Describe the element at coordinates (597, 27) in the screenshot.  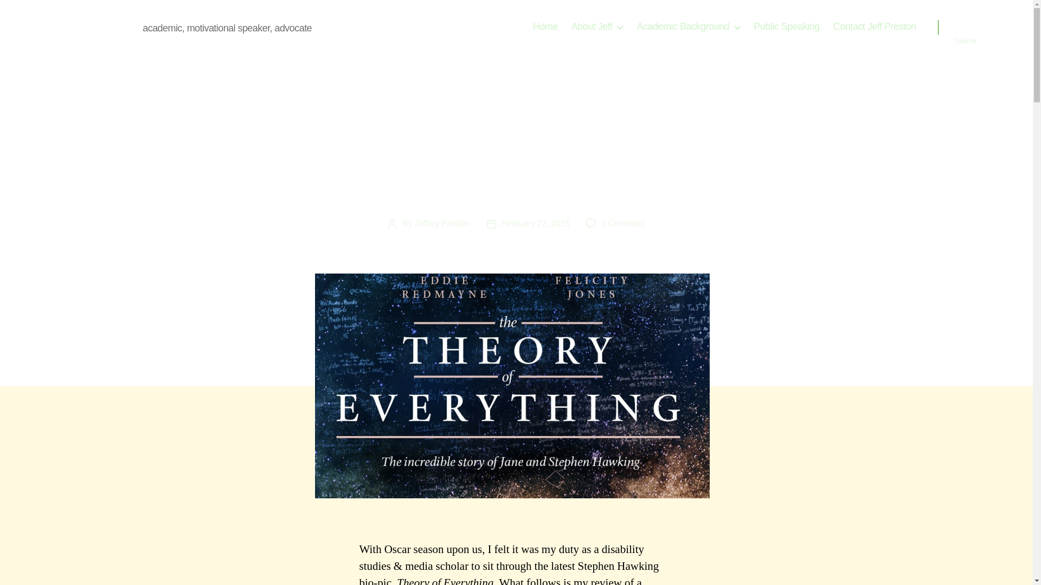
I see `About Jeff` at that location.